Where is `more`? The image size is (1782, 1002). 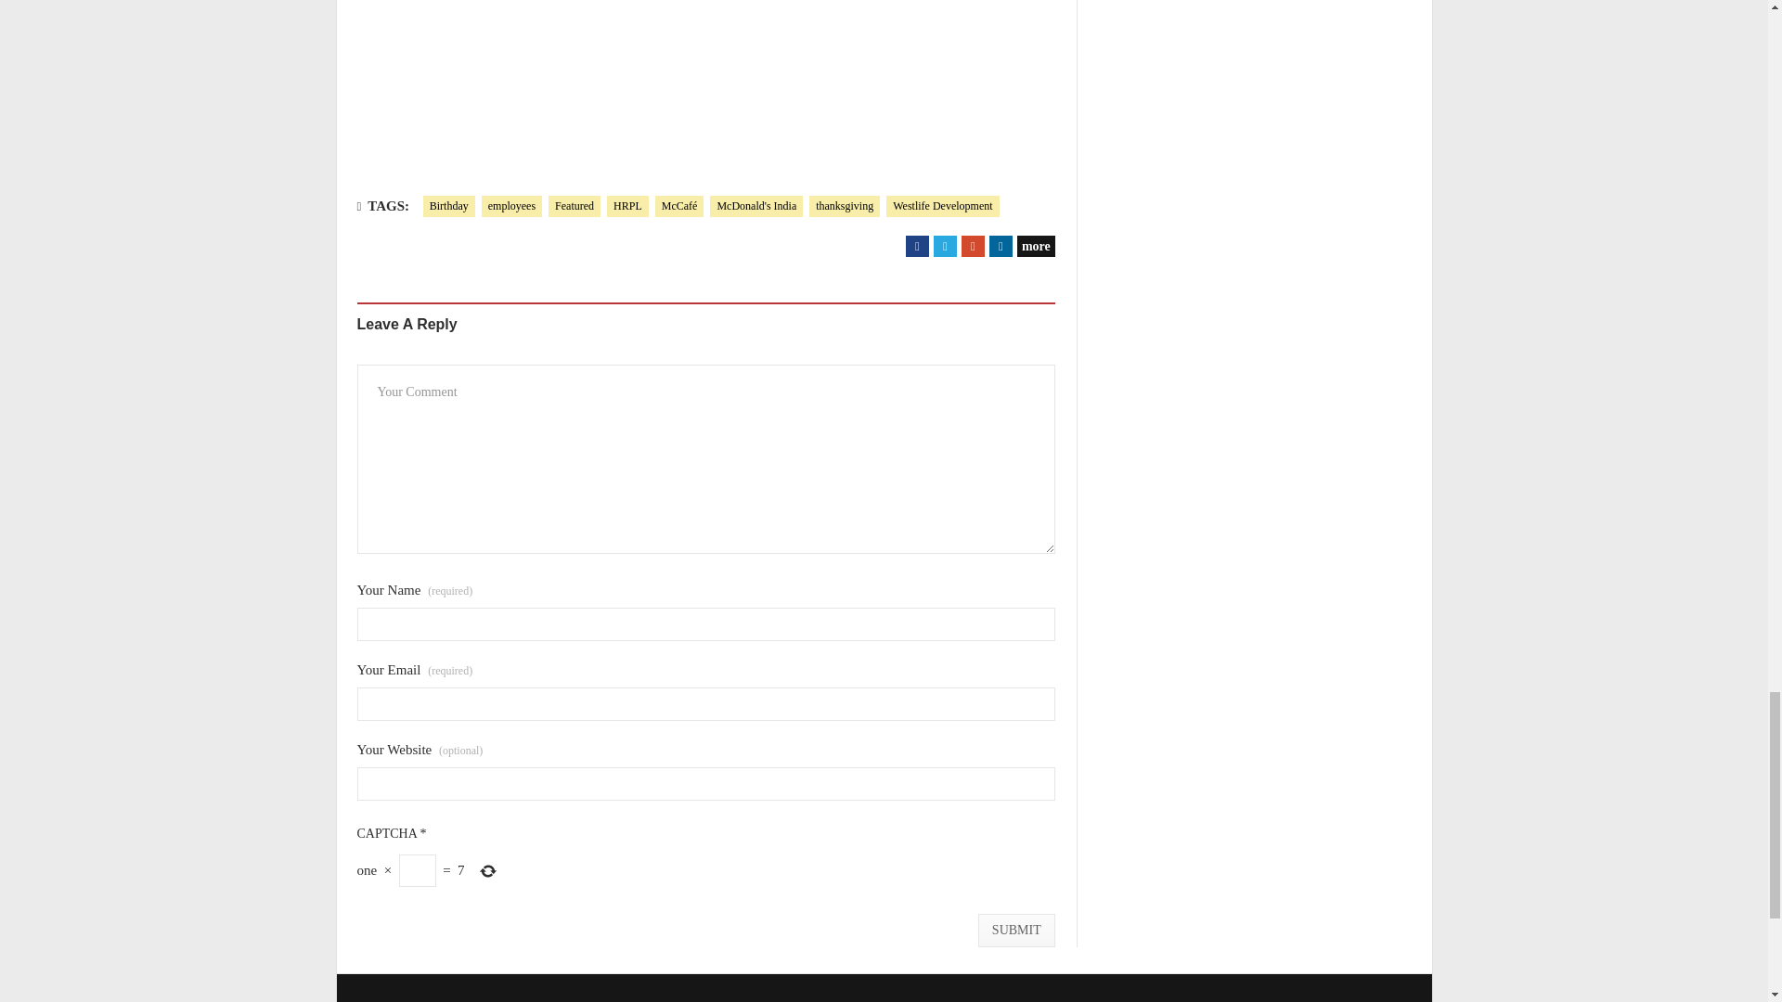
more is located at coordinates (1036, 245).